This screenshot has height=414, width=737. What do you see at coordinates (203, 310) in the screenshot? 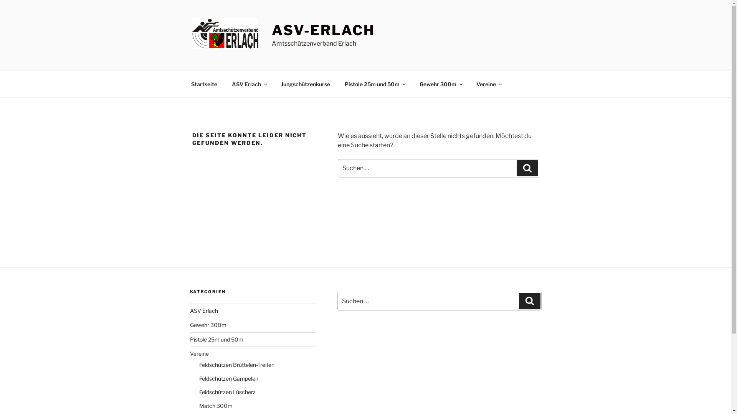
I see `ASV Erlach` at bounding box center [203, 310].